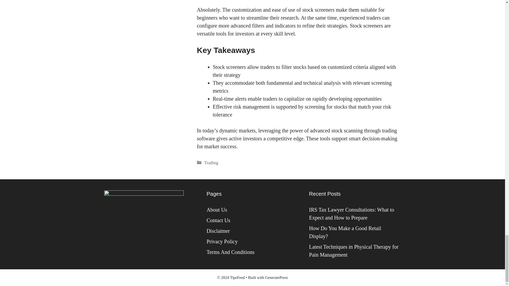 The image size is (509, 286). What do you see at coordinates (211, 163) in the screenshot?
I see `Trading` at bounding box center [211, 163].